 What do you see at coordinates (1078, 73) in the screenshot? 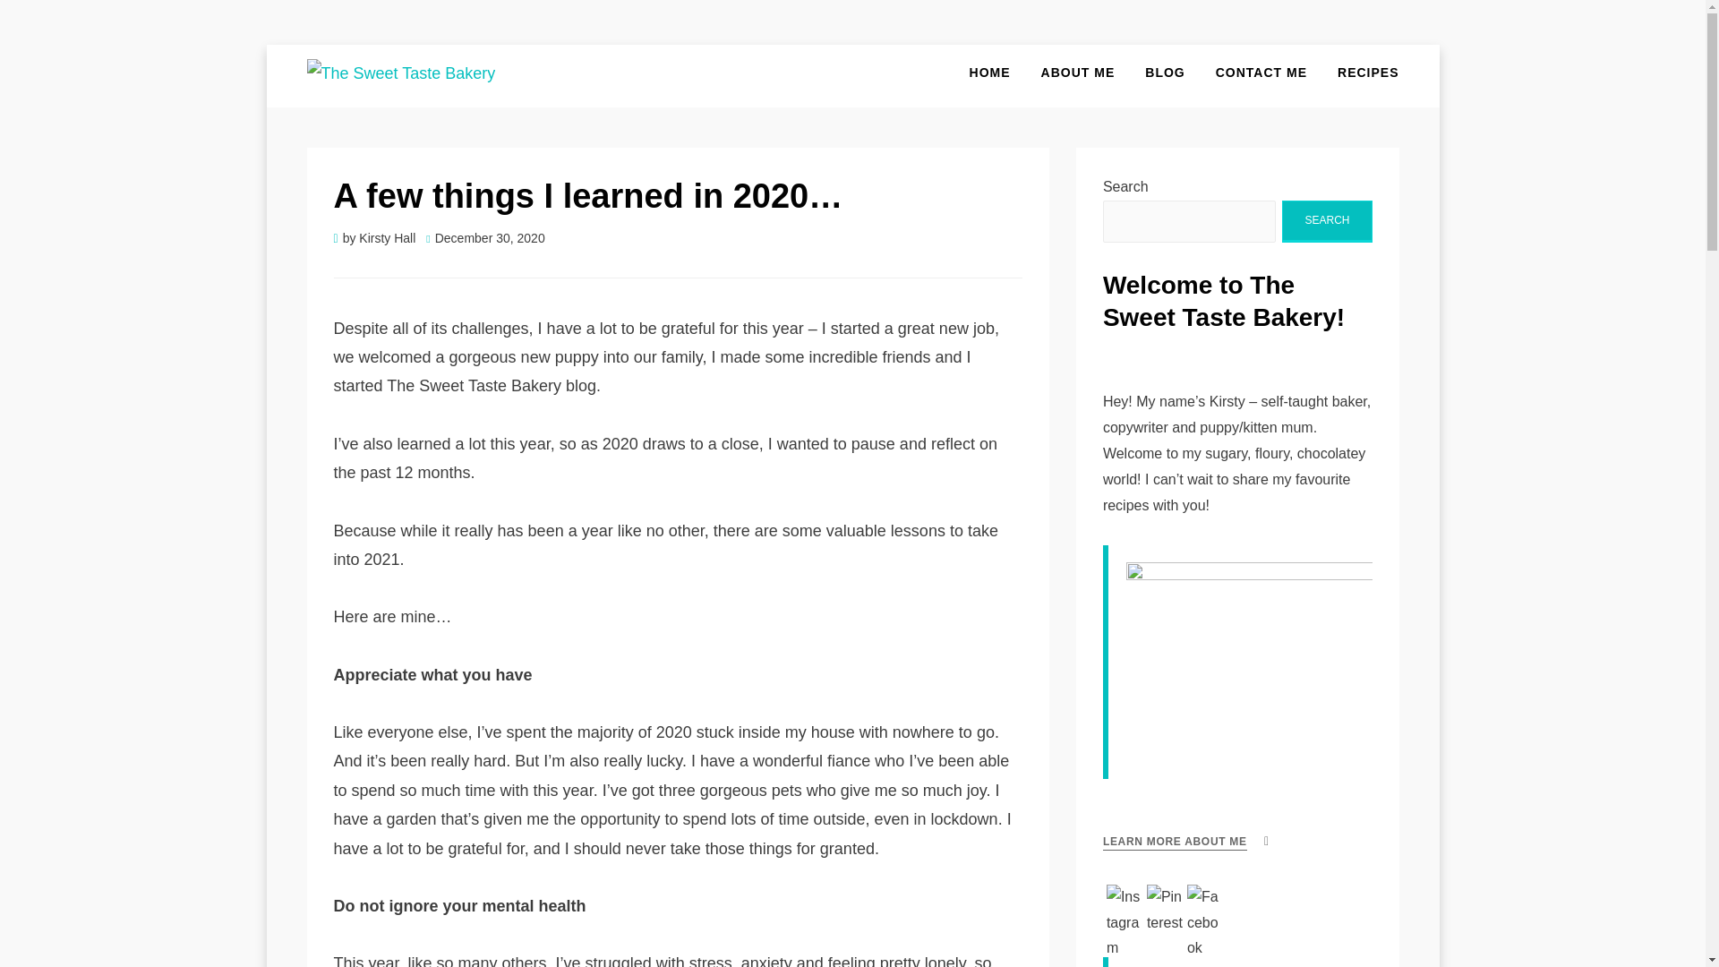
I see `ABOUT ME` at bounding box center [1078, 73].